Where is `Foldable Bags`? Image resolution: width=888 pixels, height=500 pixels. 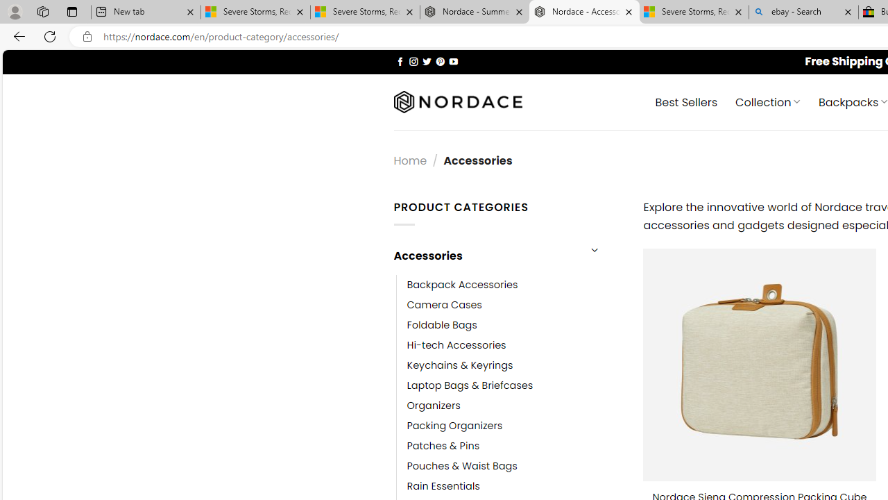
Foldable Bags is located at coordinates (515, 325).